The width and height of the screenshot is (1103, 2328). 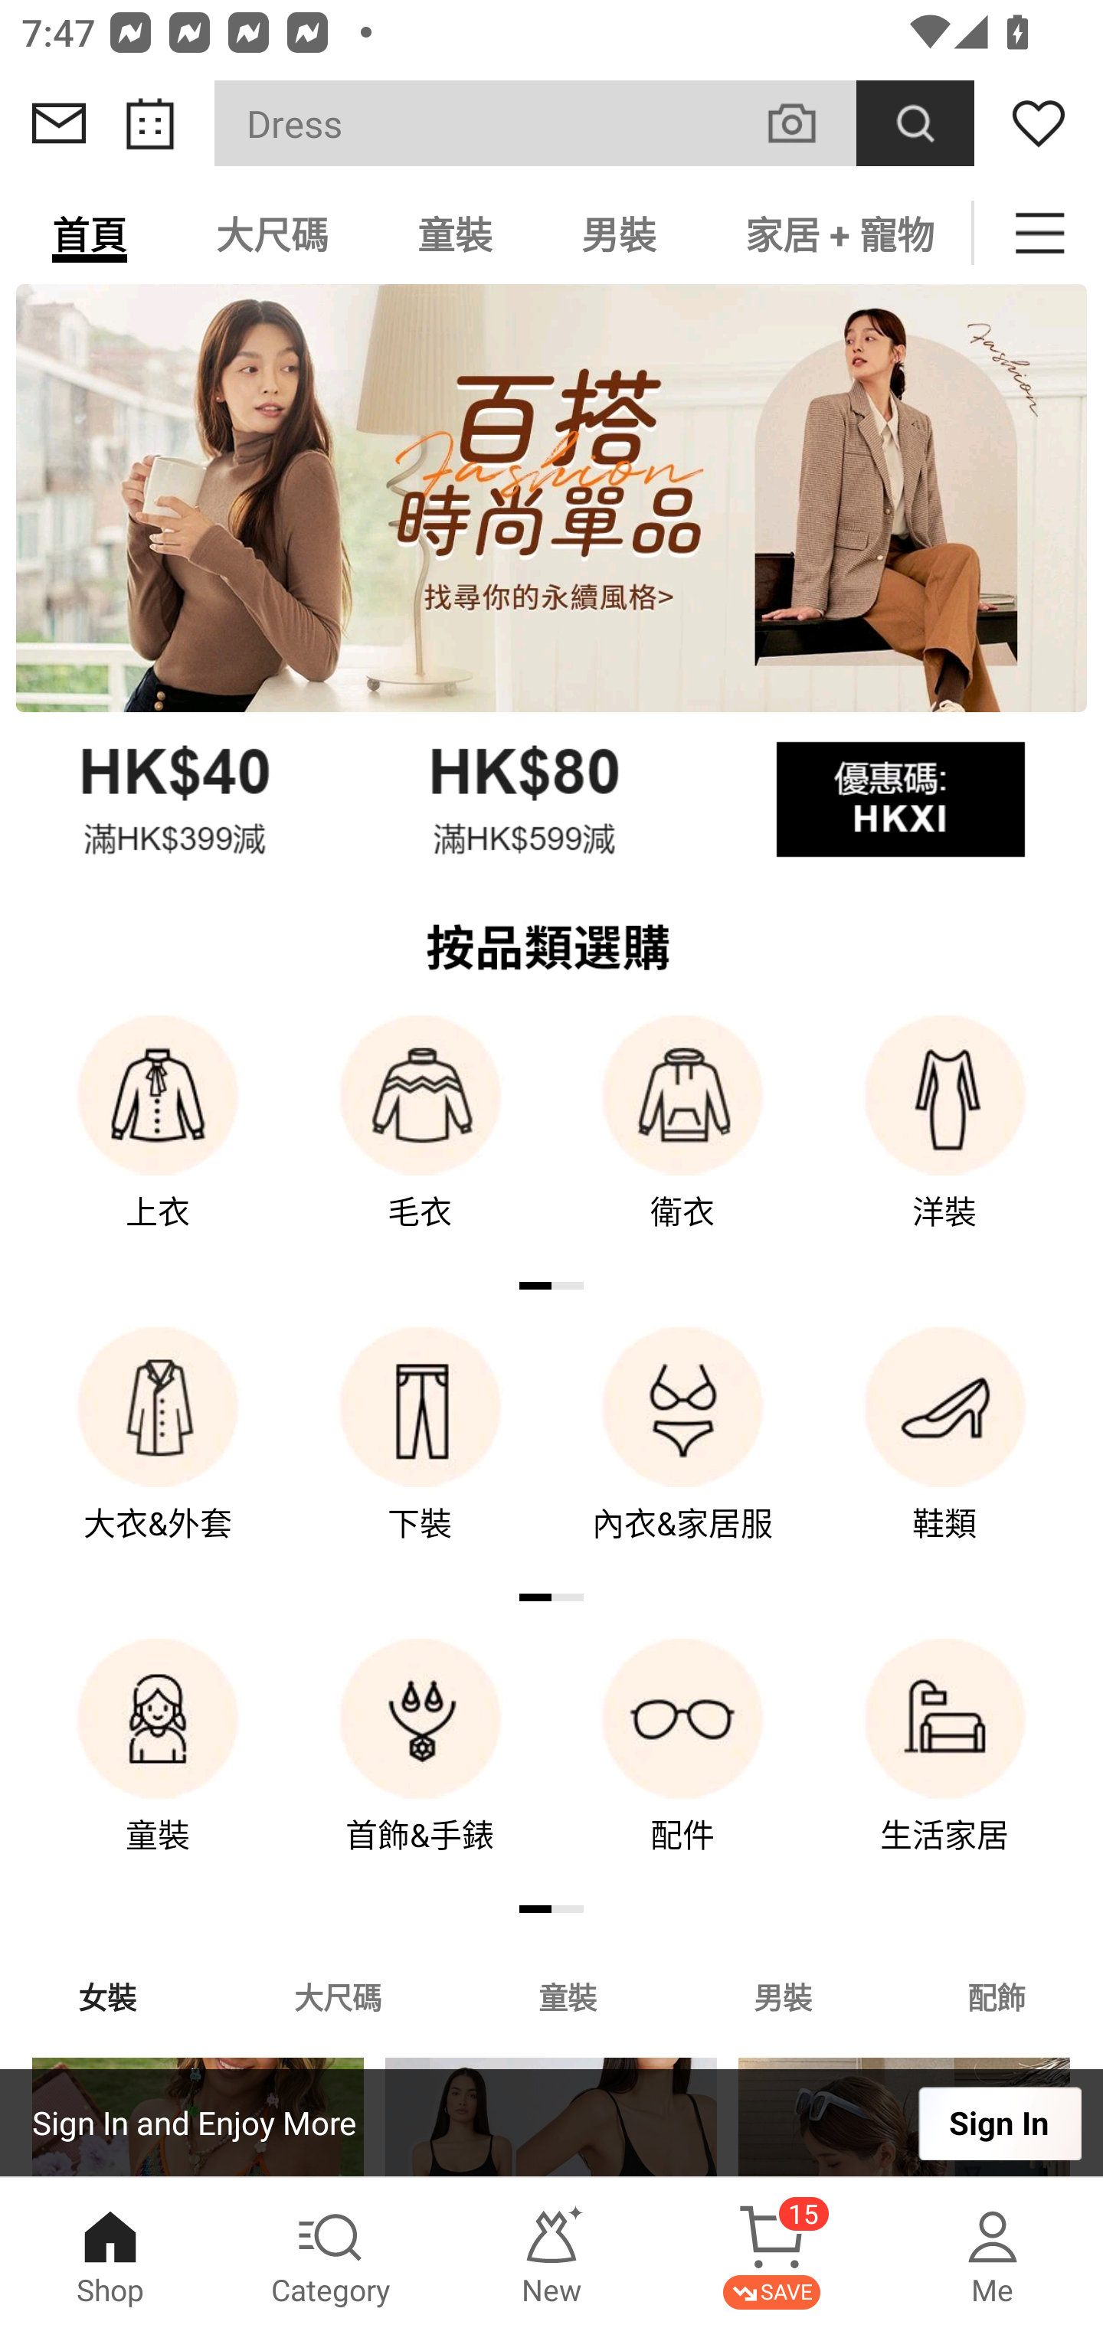 What do you see at coordinates (945, 1143) in the screenshot?
I see `洋裝` at bounding box center [945, 1143].